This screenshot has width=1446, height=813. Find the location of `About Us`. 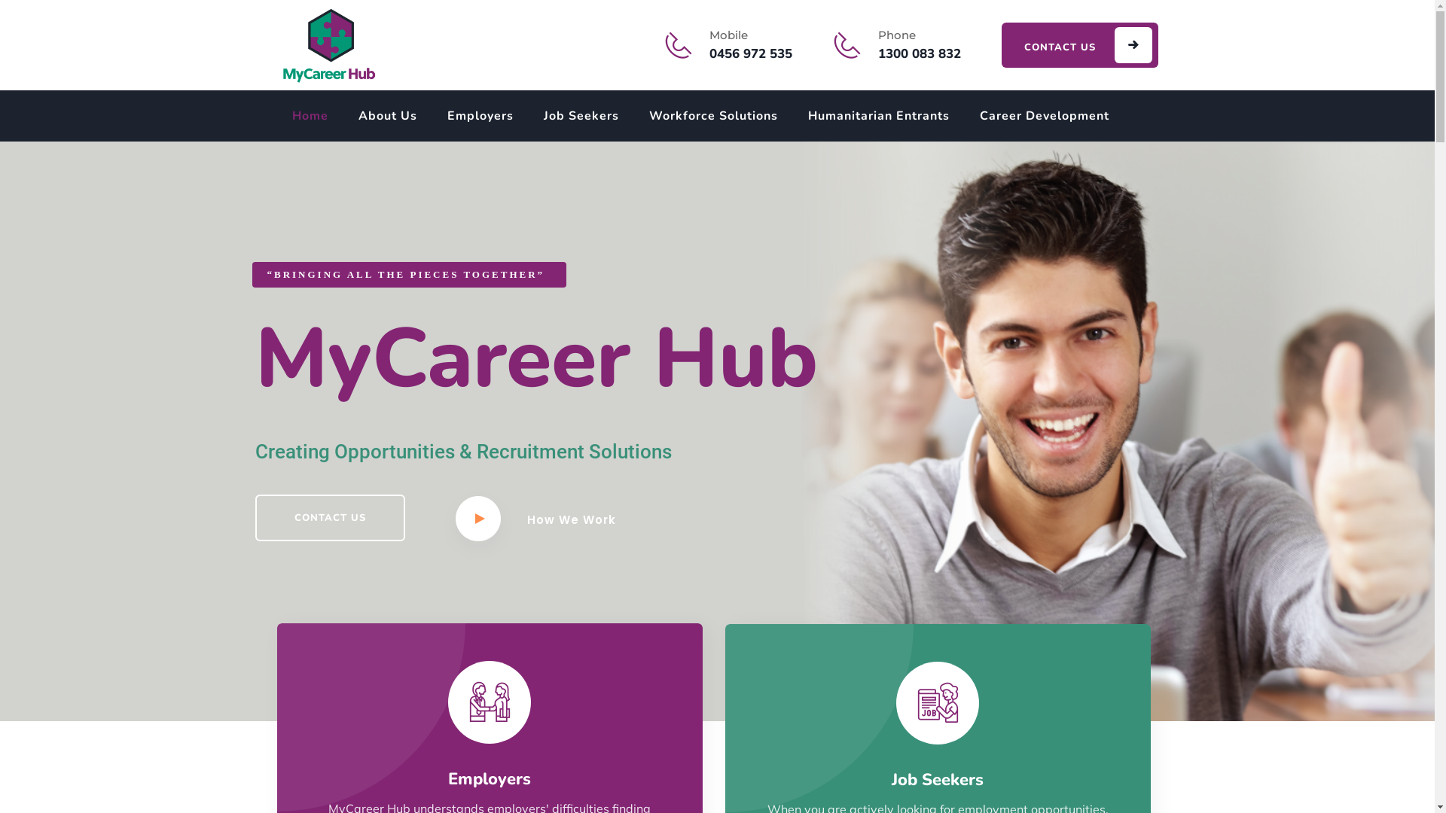

About Us is located at coordinates (388, 116).